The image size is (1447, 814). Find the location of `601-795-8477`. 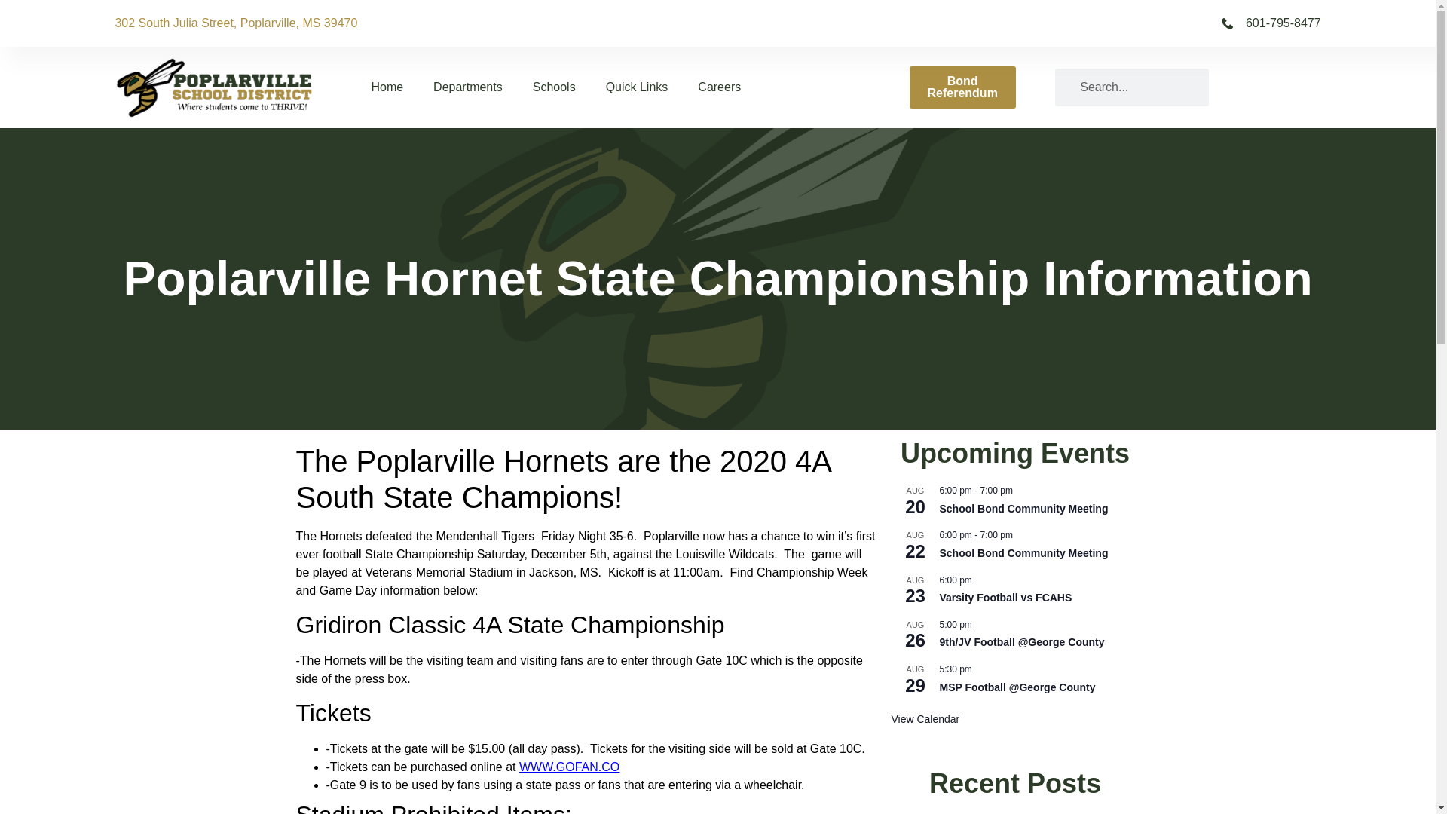

601-795-8477 is located at coordinates (1019, 23).